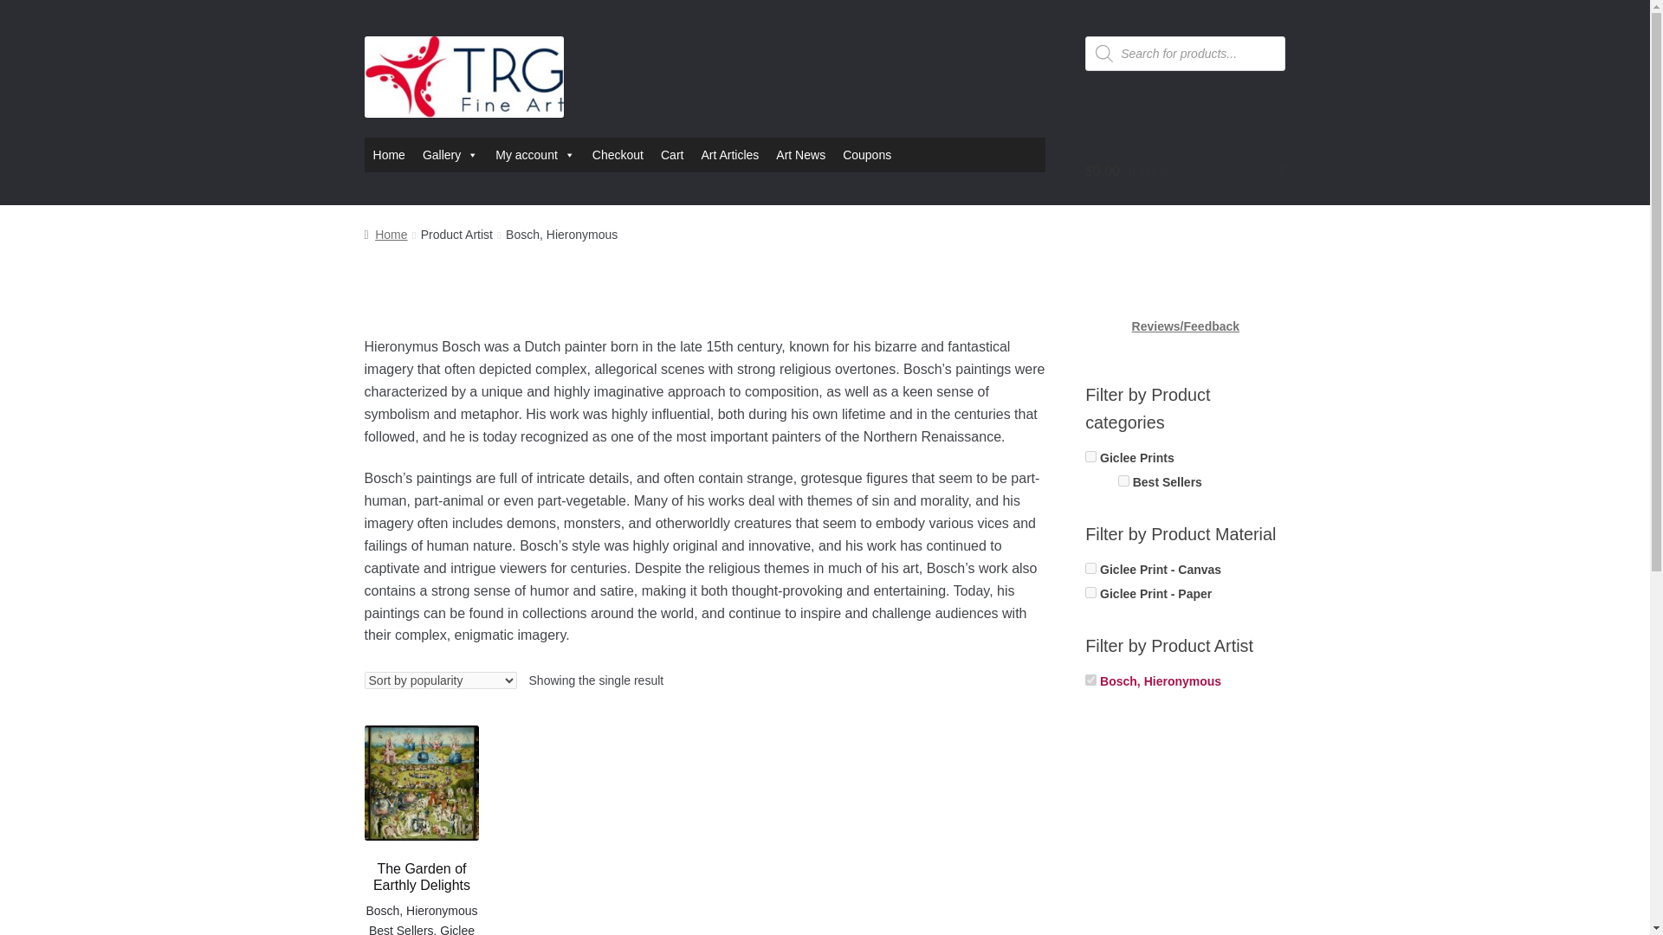 The width and height of the screenshot is (1663, 935). I want to click on giclee-print-canvas, so click(1090, 568).